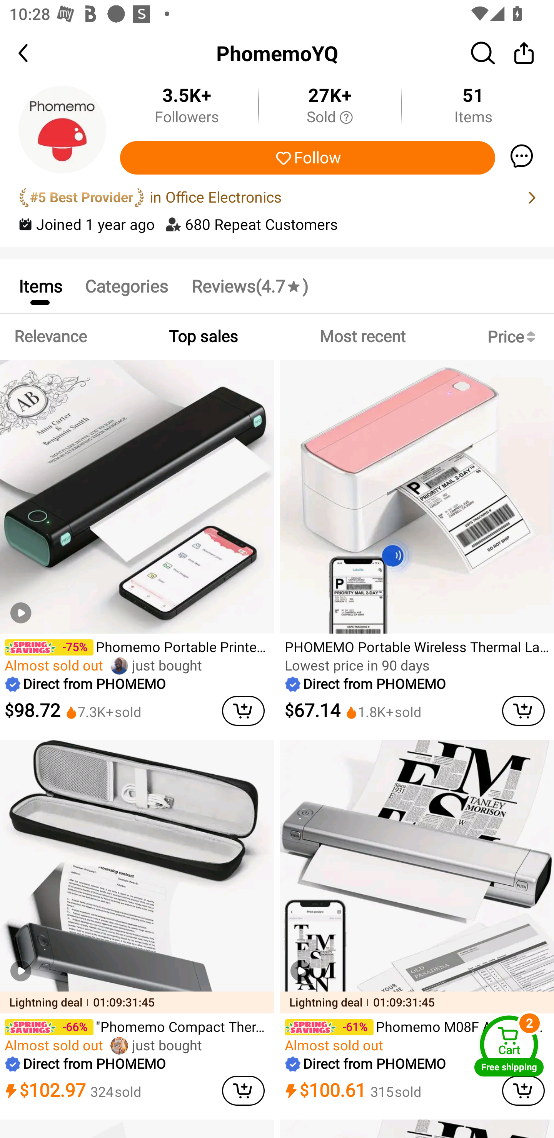 The width and height of the screenshot is (554, 1138). Describe the element at coordinates (509, 1046) in the screenshot. I see `Cart Free shipping Cart` at that location.